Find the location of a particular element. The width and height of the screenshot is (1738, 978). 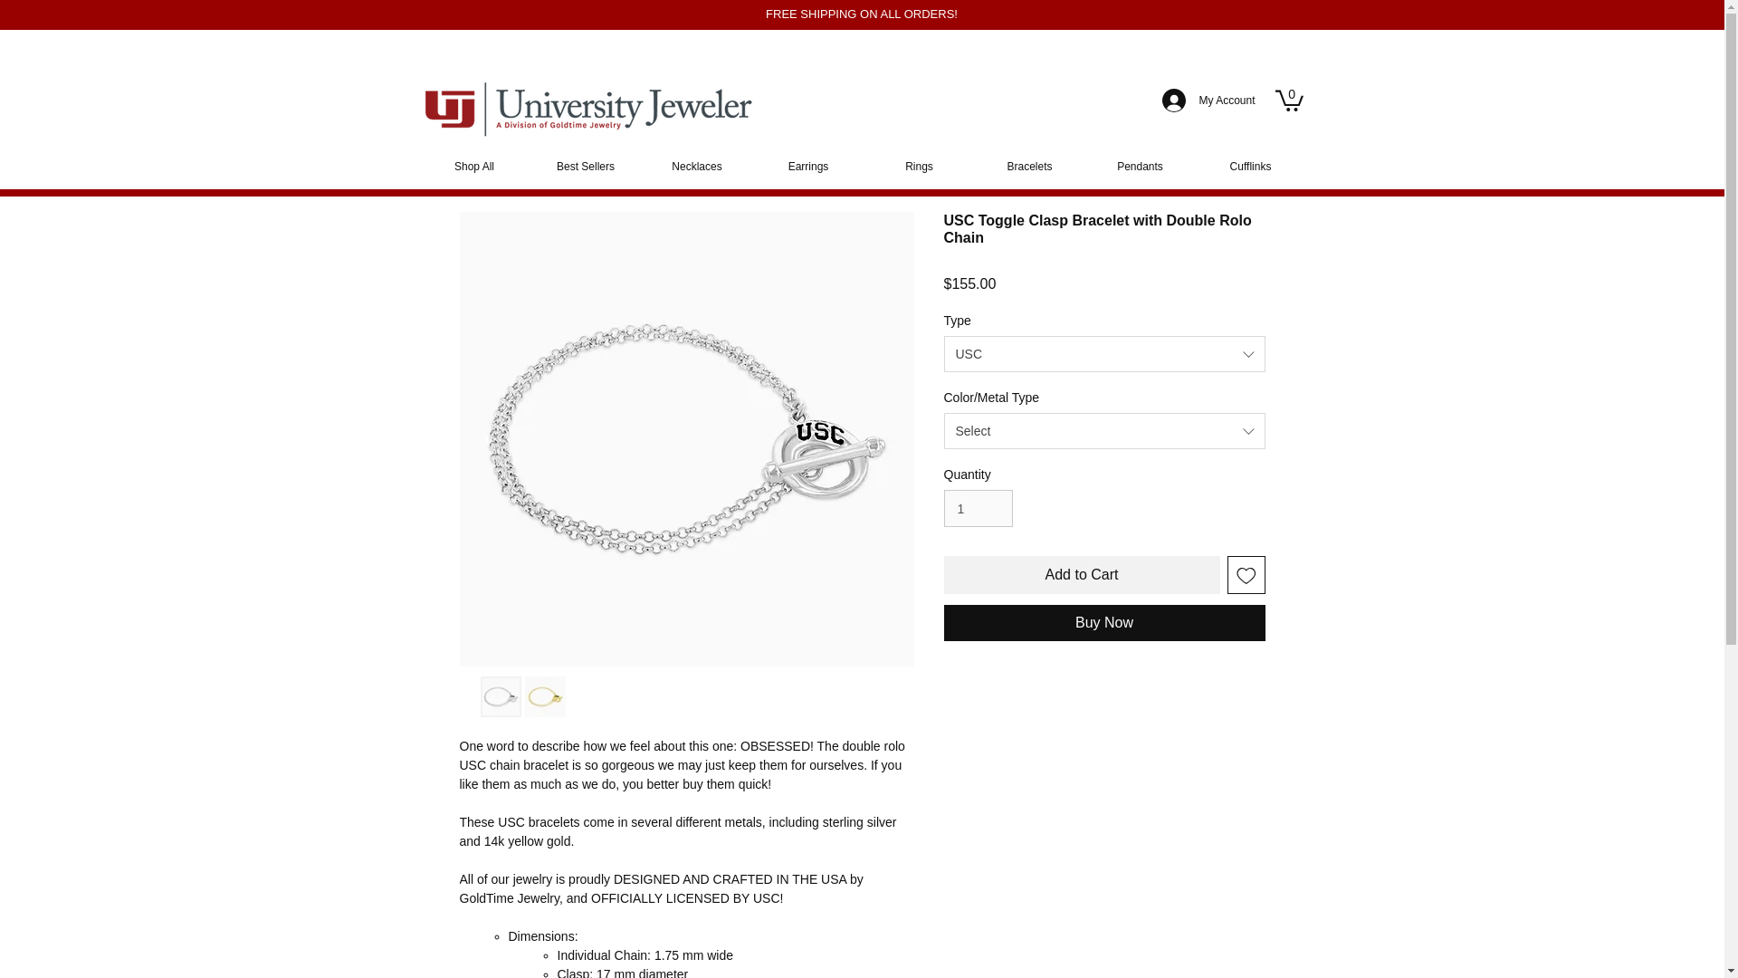

Bracelets is located at coordinates (1028, 167).